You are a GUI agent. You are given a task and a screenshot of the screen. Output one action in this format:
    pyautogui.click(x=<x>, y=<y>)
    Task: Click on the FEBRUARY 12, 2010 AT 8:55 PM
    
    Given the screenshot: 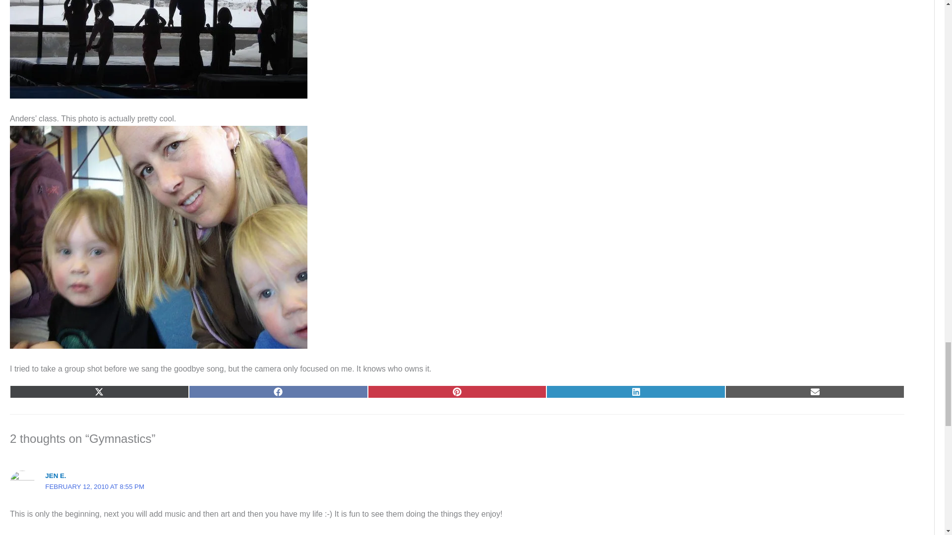 What is the action you would take?
    pyautogui.click(x=94, y=486)
    